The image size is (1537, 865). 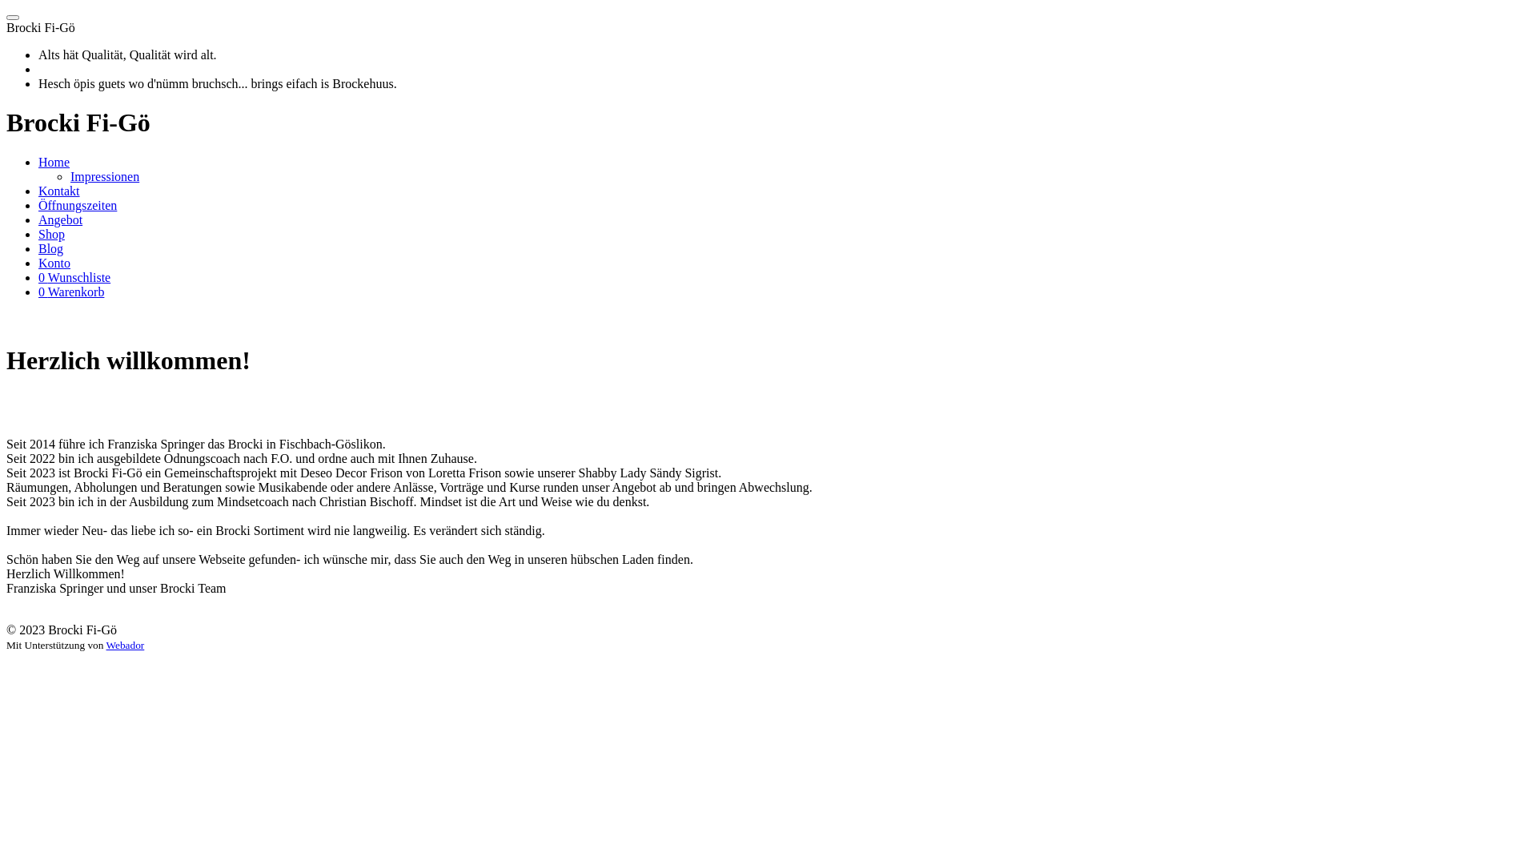 What do you see at coordinates (74, 277) in the screenshot?
I see `0 Wunschliste` at bounding box center [74, 277].